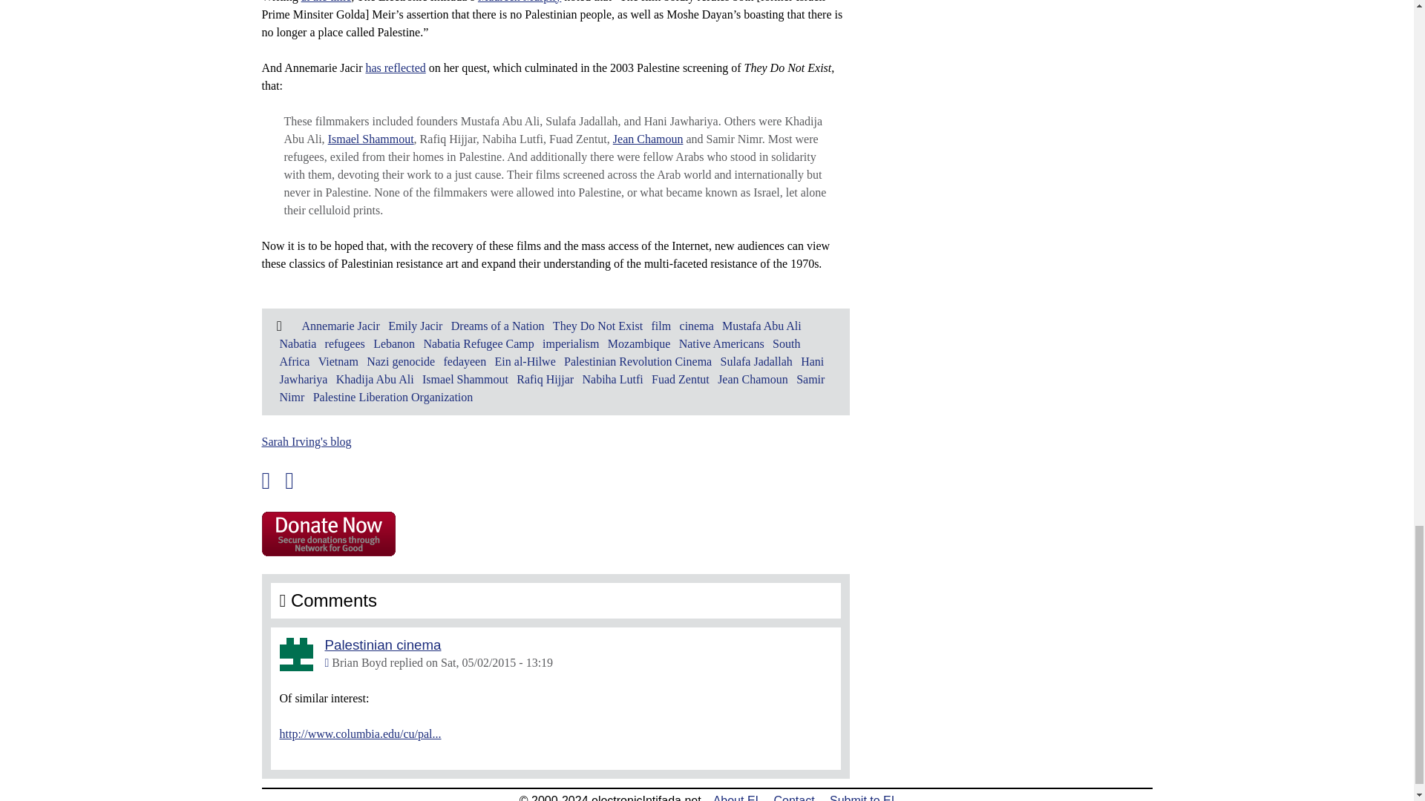  Describe the element at coordinates (761, 326) in the screenshot. I see `Mustafa Abu Ali` at that location.